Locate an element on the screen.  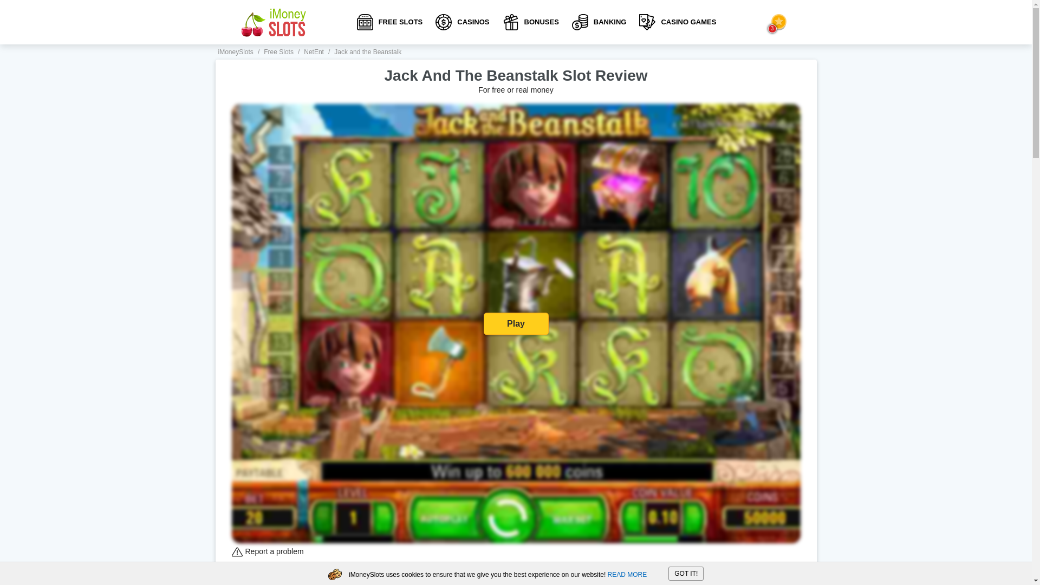
CASINOS is located at coordinates (462, 22).